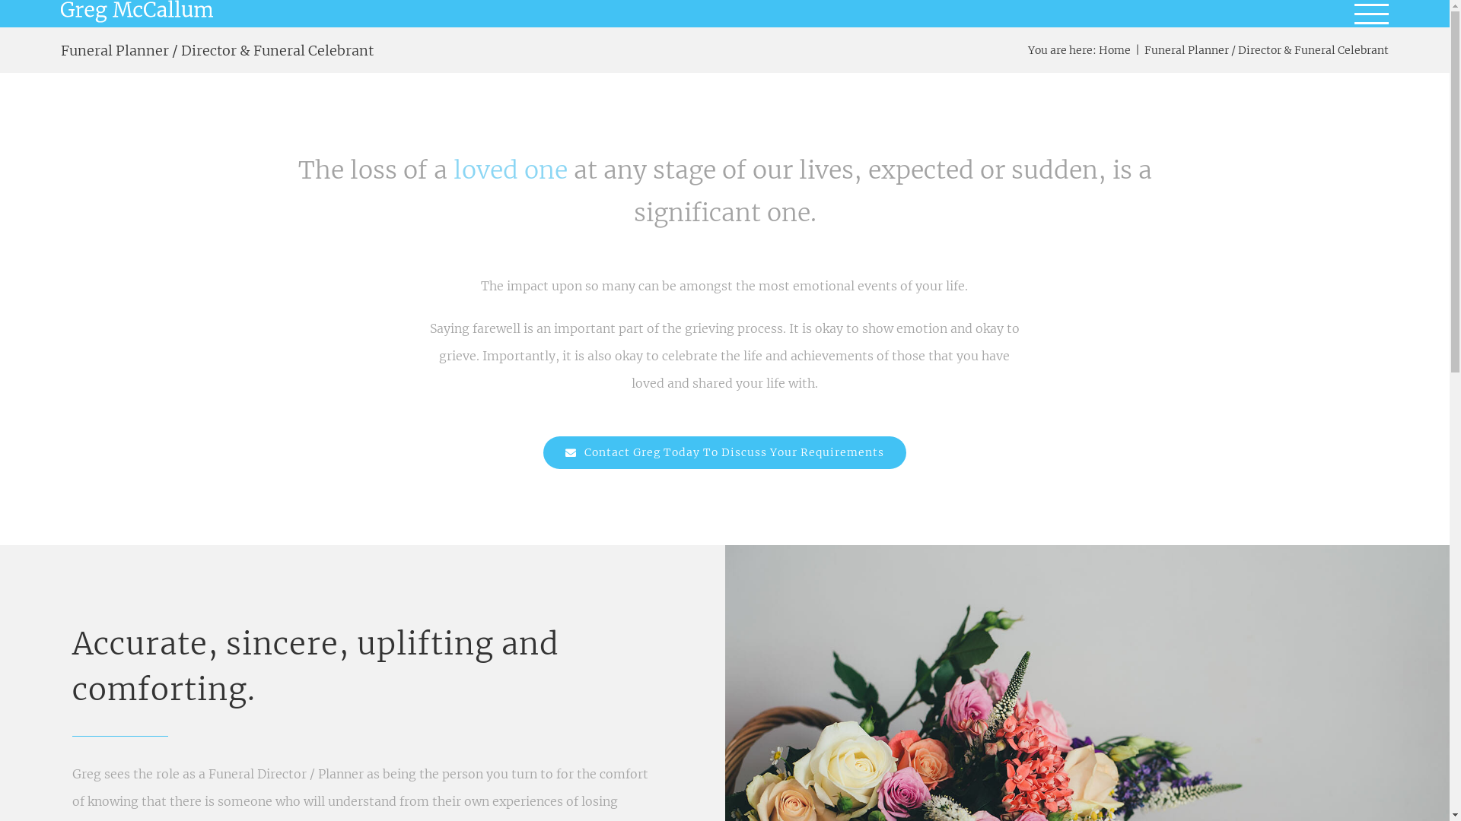 This screenshot has height=821, width=1461. Describe the element at coordinates (1115, 50) in the screenshot. I see `Home` at that location.